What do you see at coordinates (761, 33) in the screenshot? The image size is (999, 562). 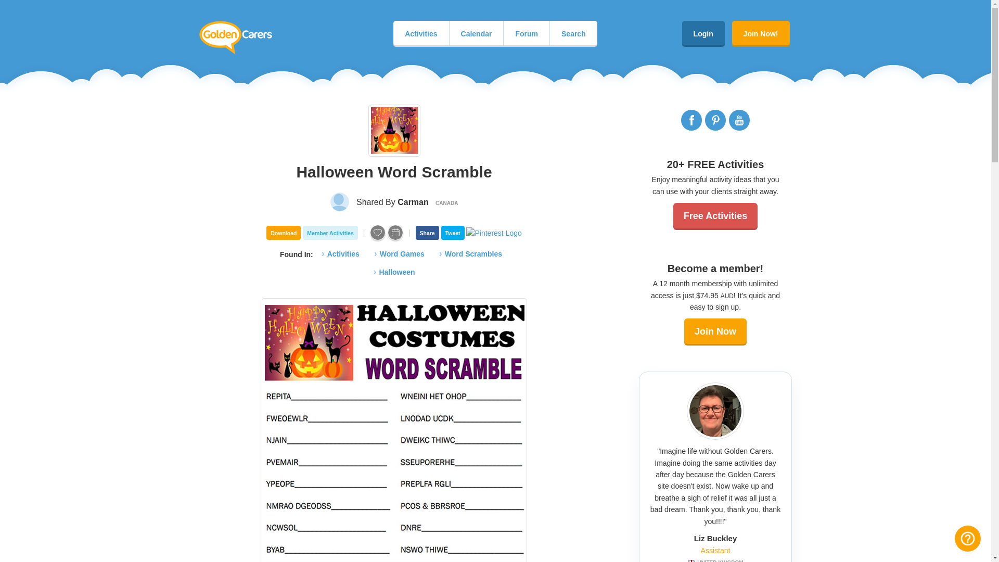 I see `Join Now!` at bounding box center [761, 33].